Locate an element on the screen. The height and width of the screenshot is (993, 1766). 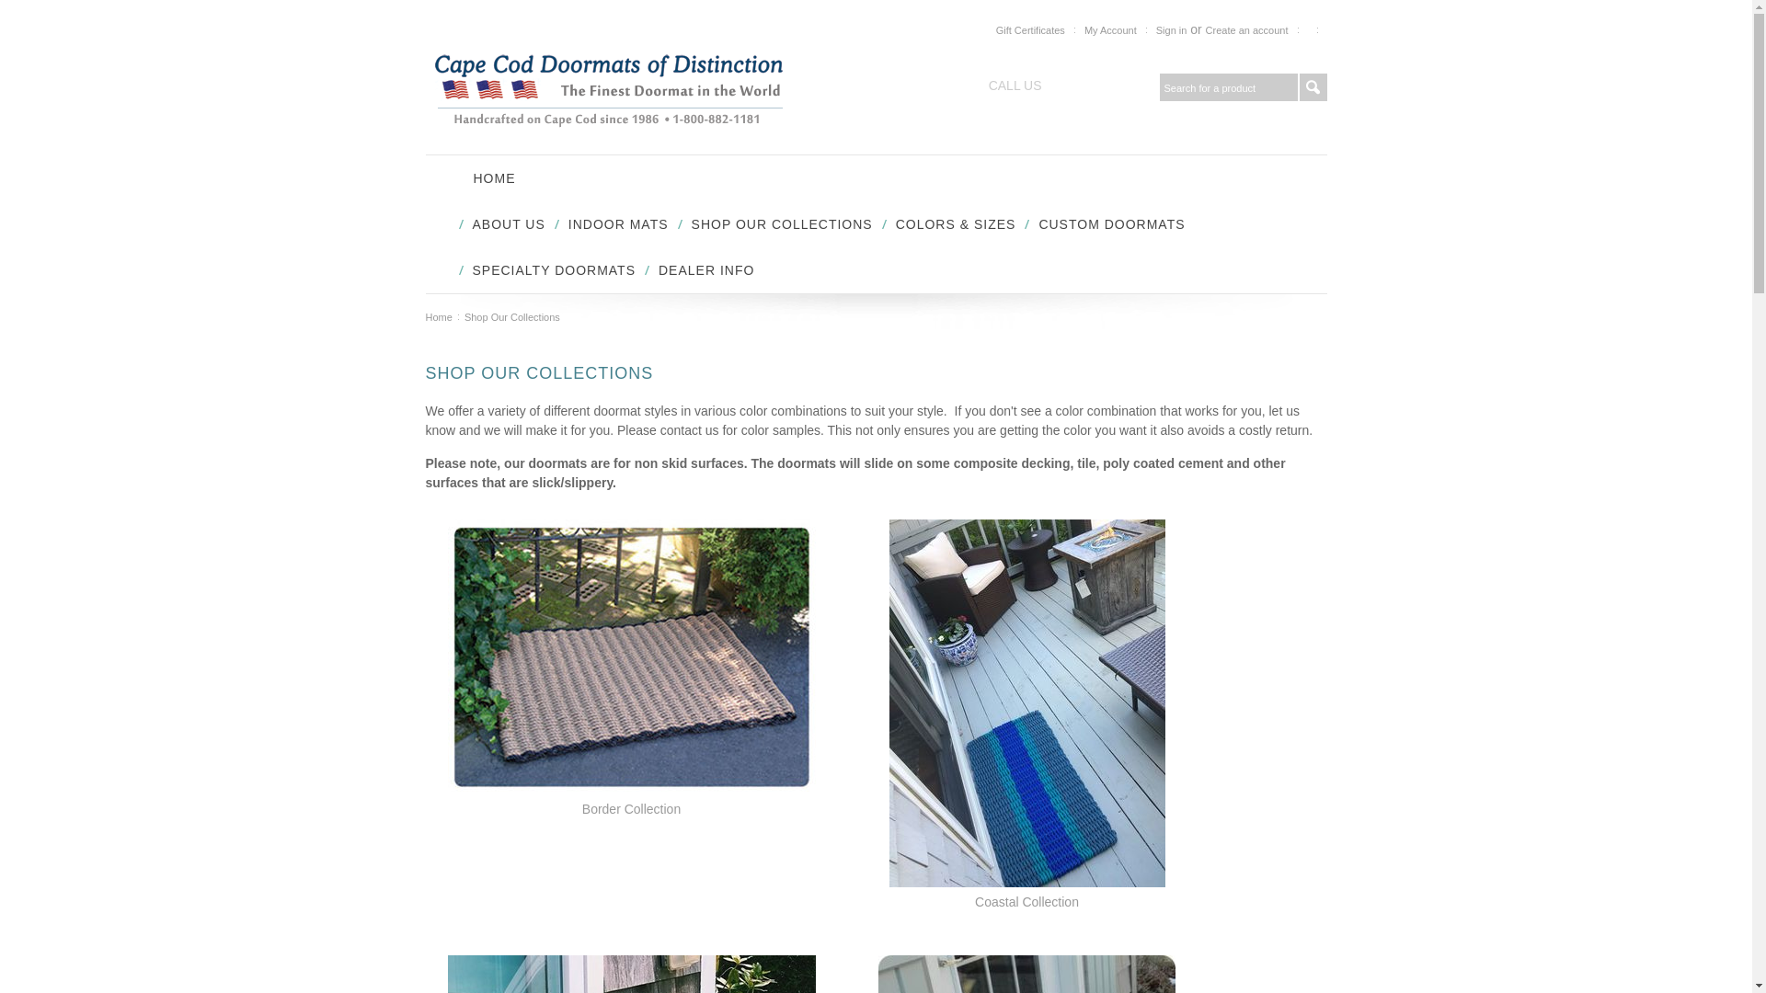
SPECIALTY DOORMATS is located at coordinates (554, 269).